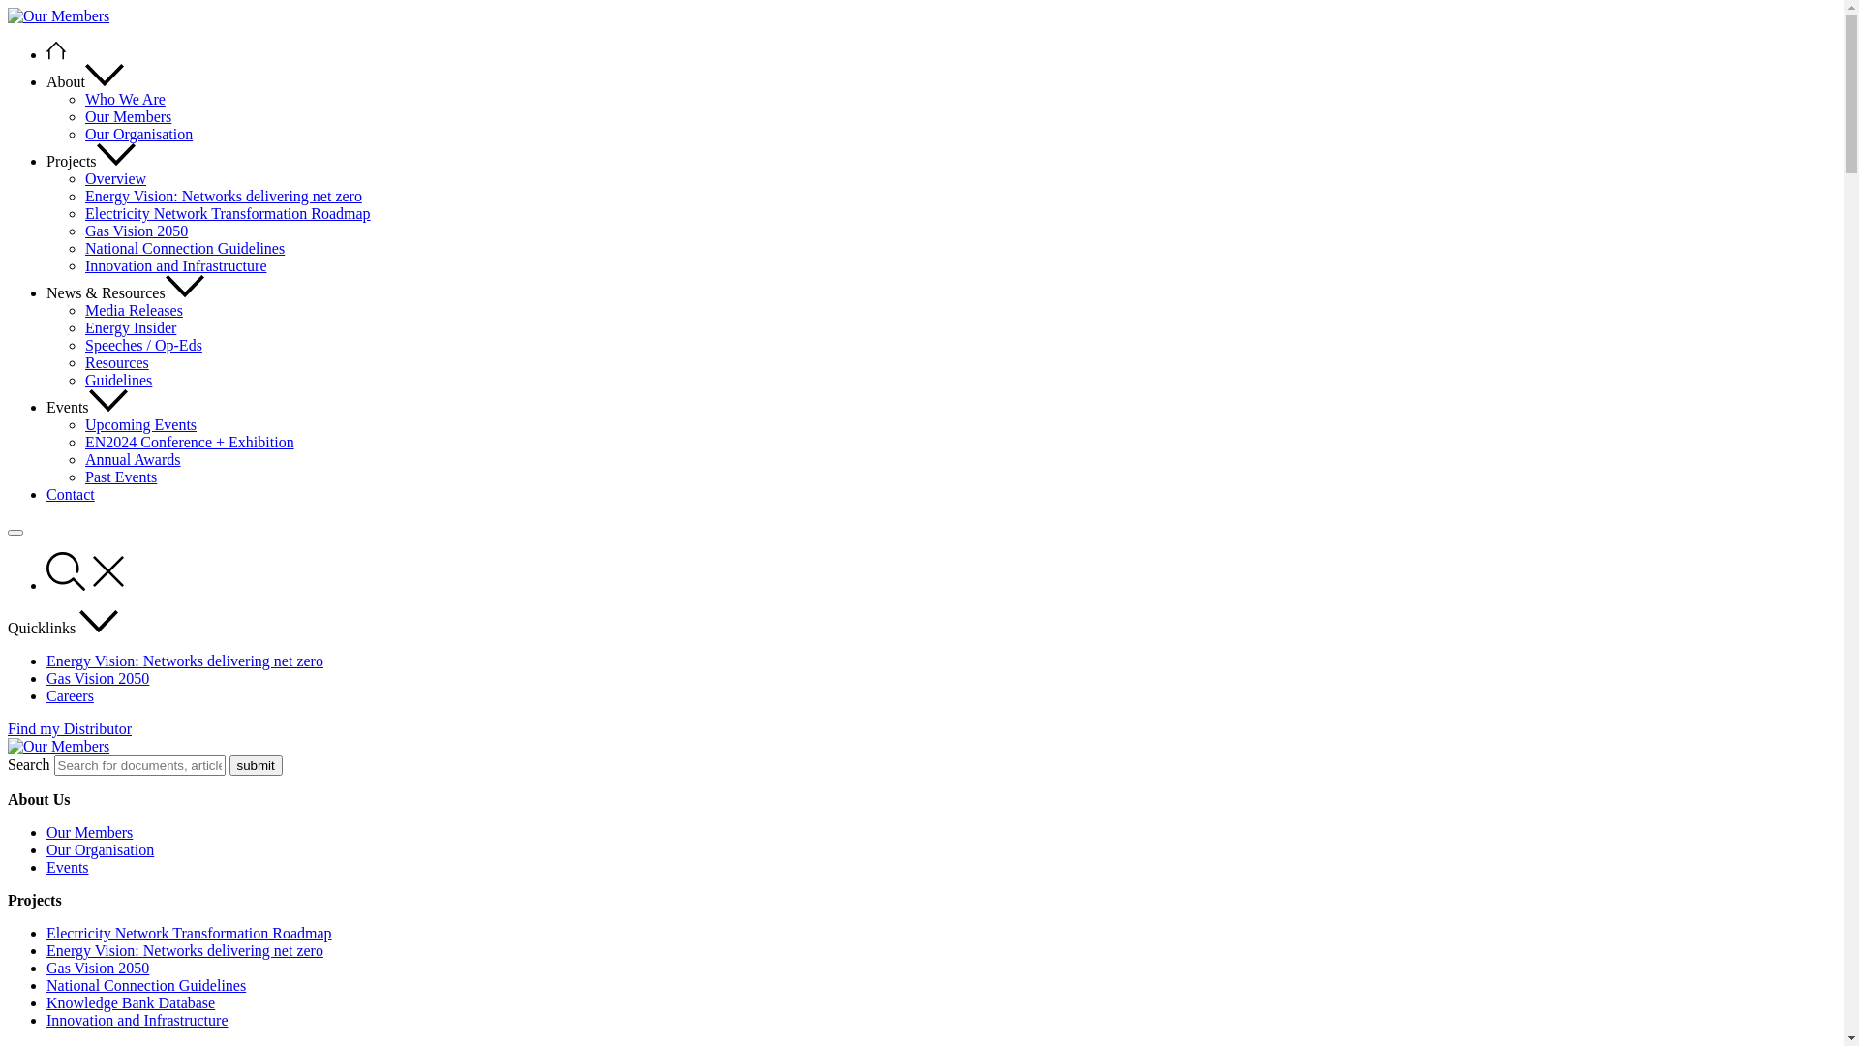 Image resolution: width=1859 pixels, height=1046 pixels. I want to click on Media Releases, so click(134, 310).